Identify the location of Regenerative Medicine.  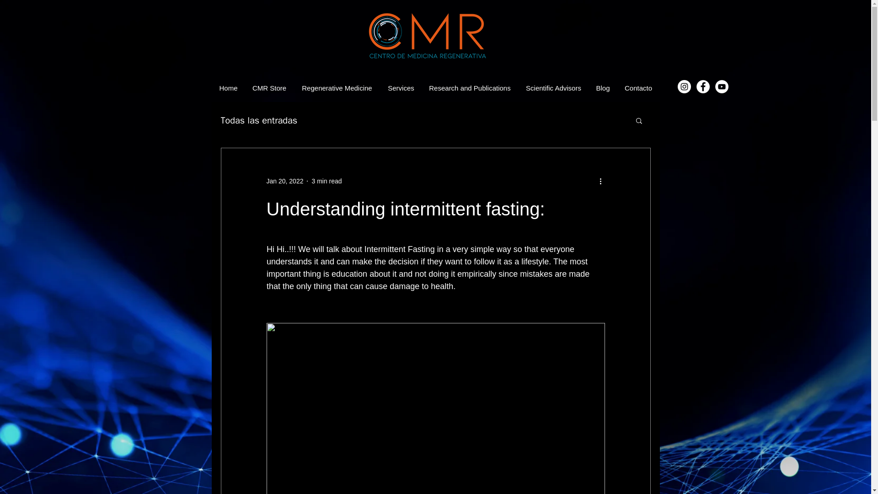
(337, 88).